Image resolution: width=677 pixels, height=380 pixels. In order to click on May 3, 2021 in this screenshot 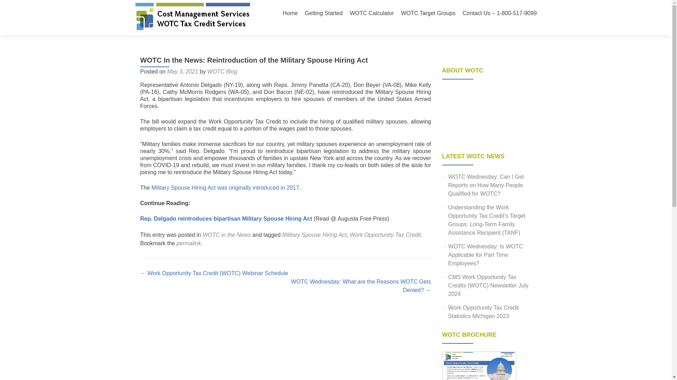, I will do `click(183, 71)`.